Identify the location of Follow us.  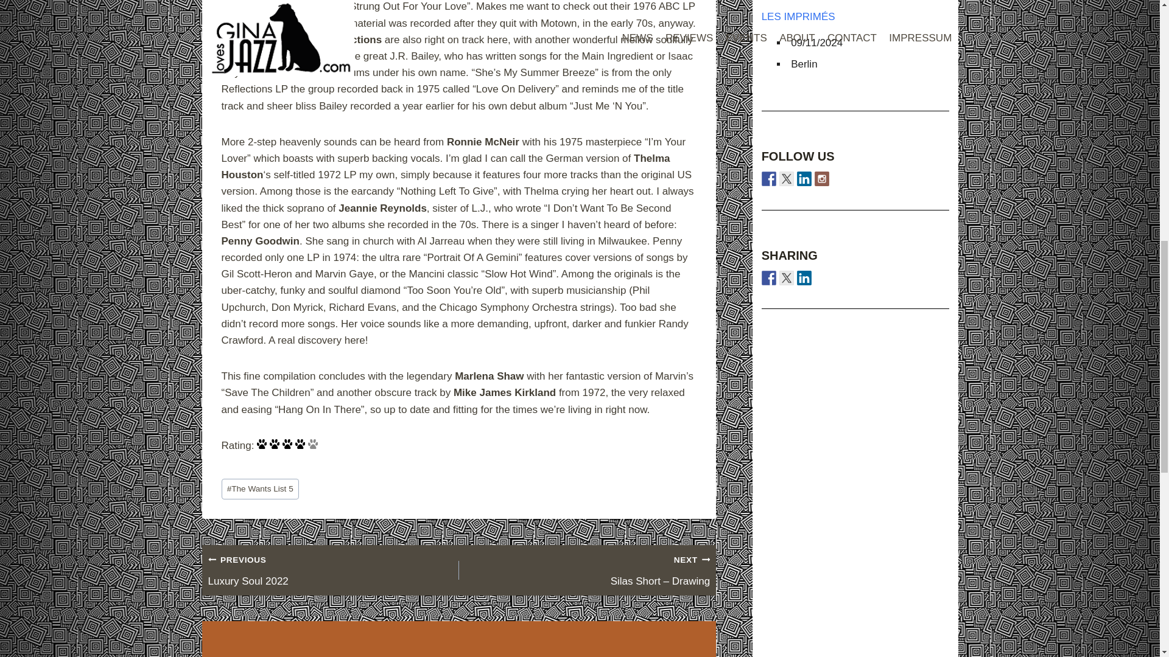
(804, 178).